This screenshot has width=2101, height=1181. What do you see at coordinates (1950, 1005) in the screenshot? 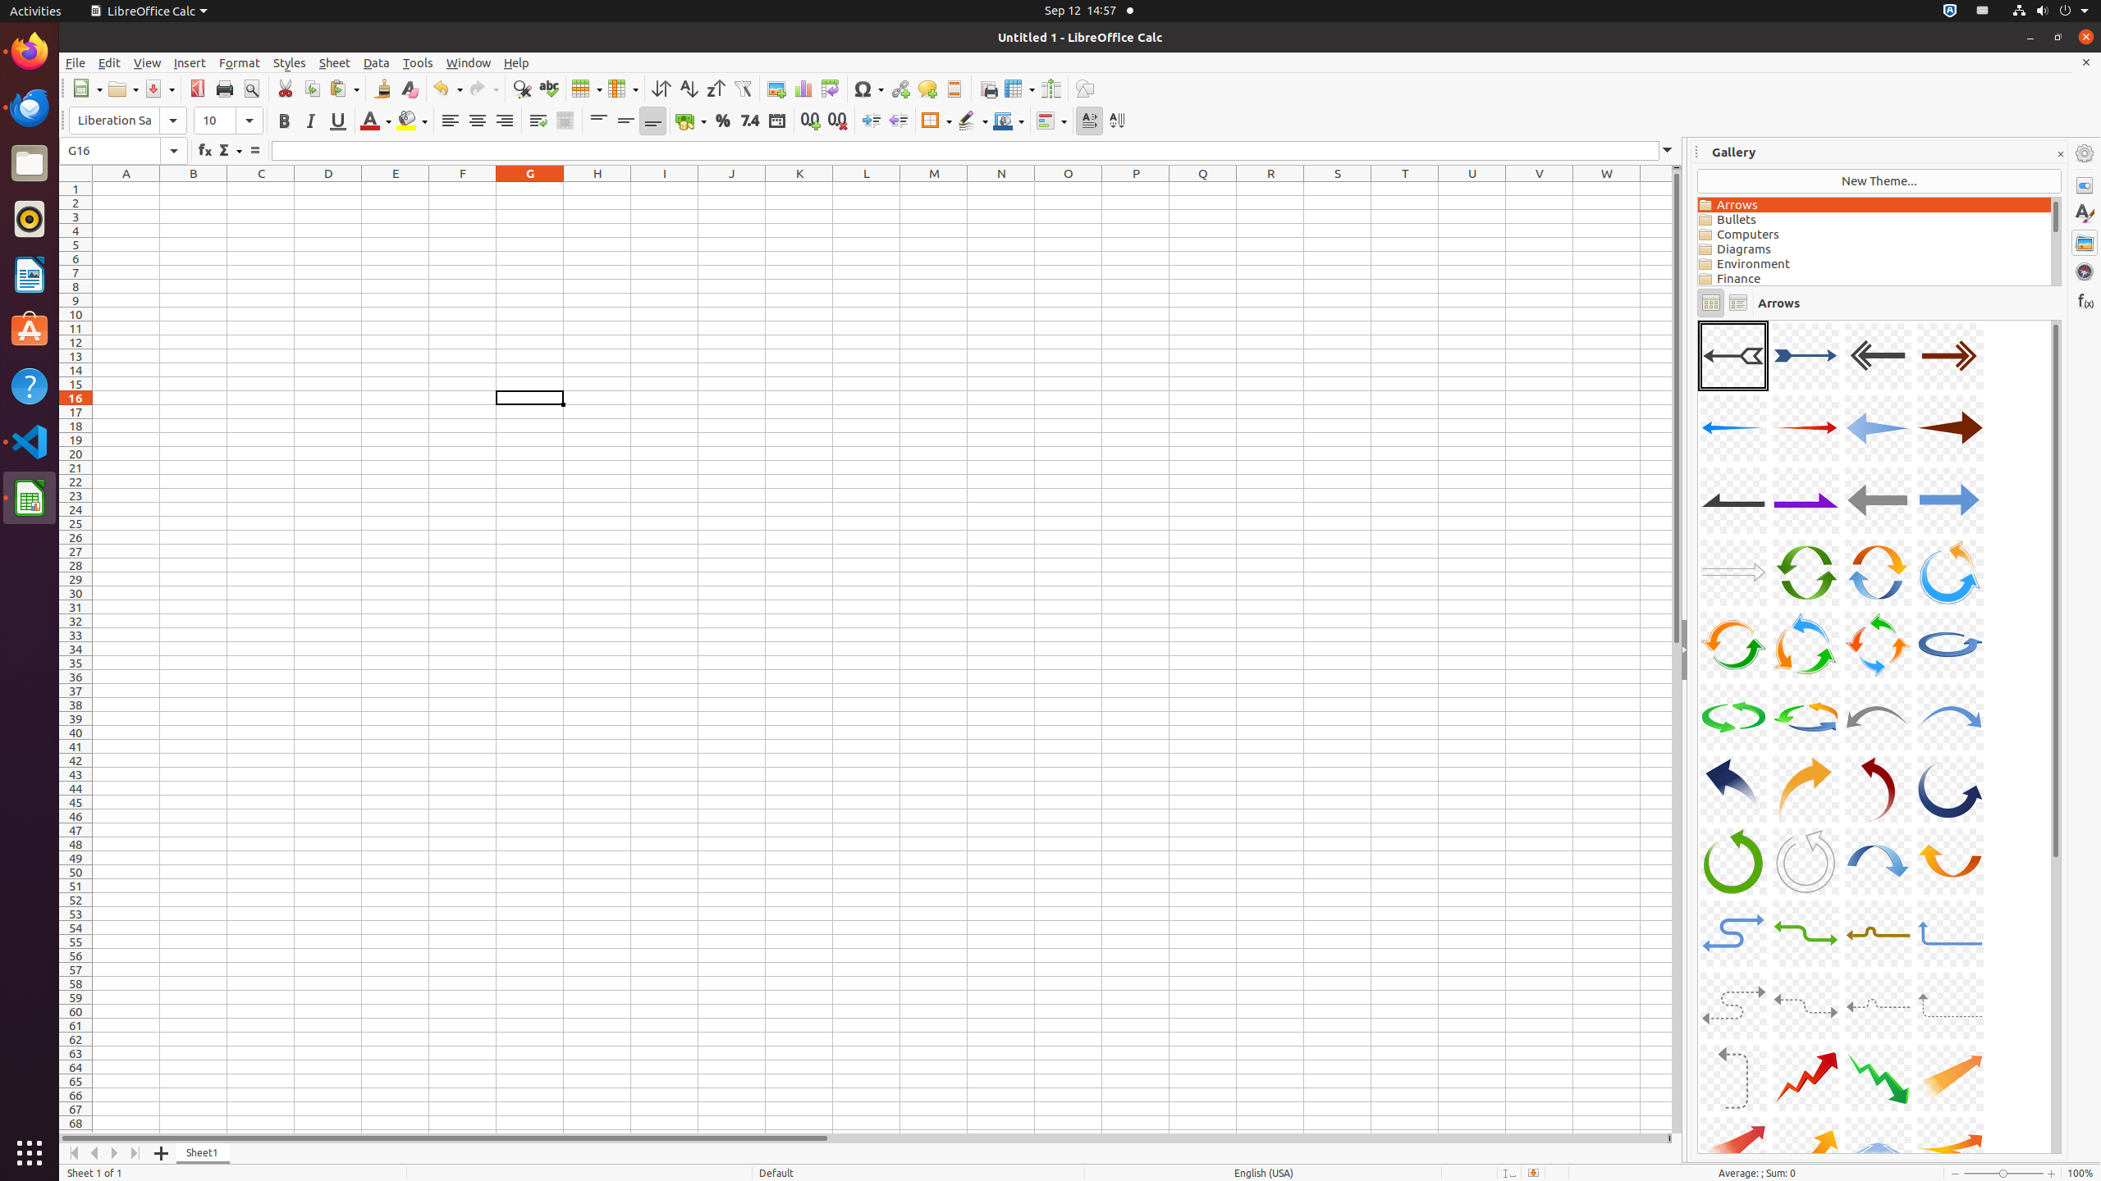
I see `A40-CurvedArrow-Gray-Up` at bounding box center [1950, 1005].